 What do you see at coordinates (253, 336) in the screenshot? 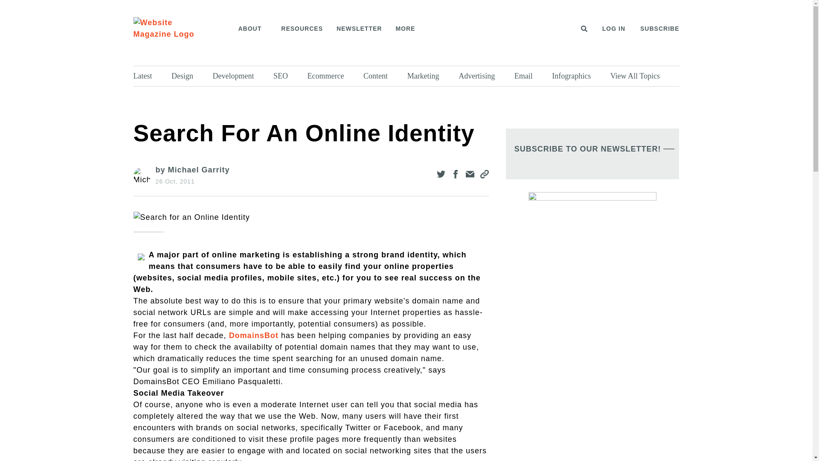
I see `DomainsBot` at bounding box center [253, 336].